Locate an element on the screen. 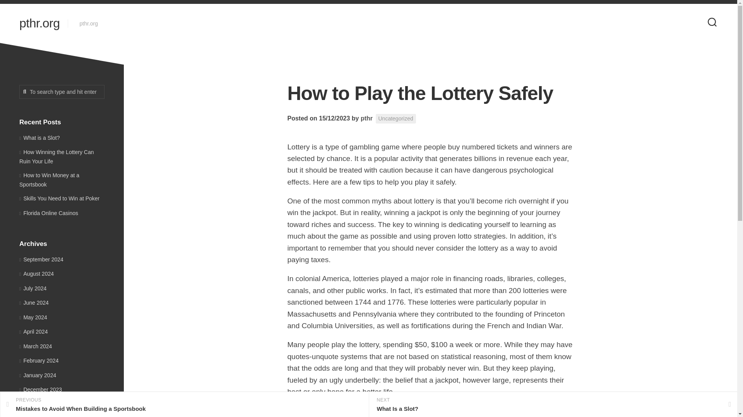 This screenshot has height=417, width=743. September 2024 is located at coordinates (41, 259).